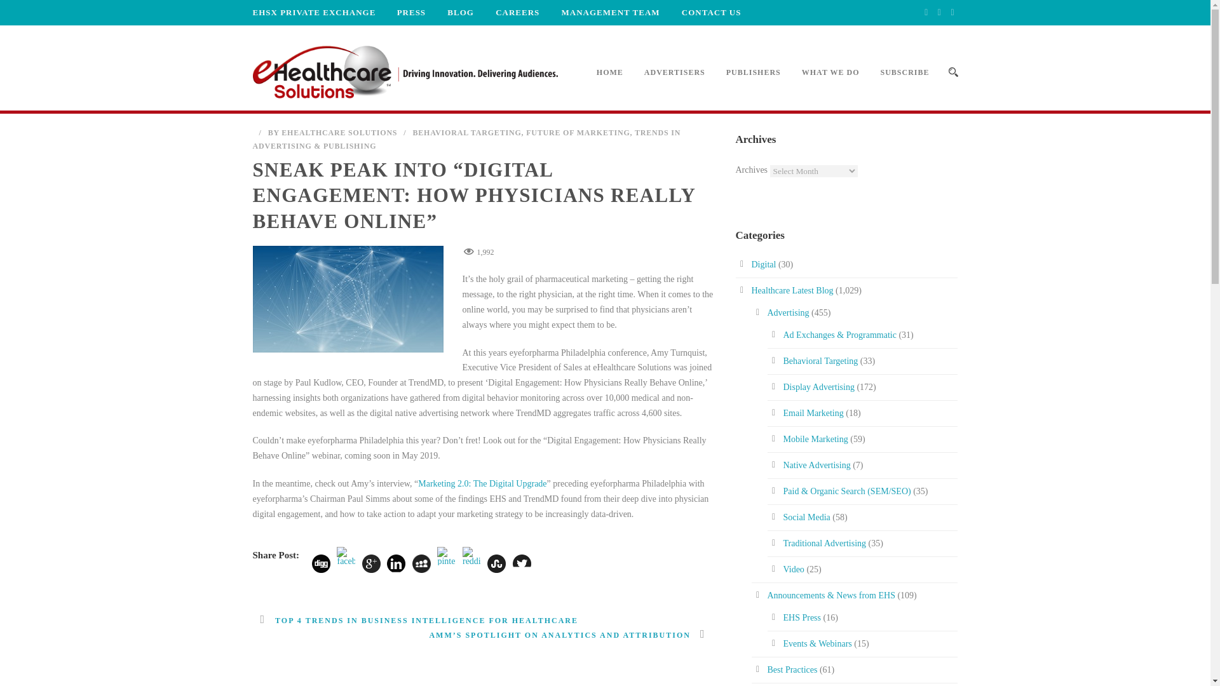  I want to click on CONTACT US, so click(701, 12).